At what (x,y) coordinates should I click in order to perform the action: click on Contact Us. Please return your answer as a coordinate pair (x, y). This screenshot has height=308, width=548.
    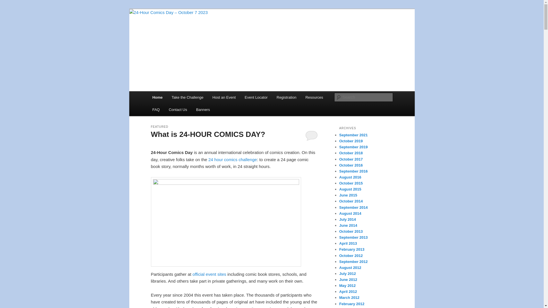
    Looking at the image, I should click on (178, 110).